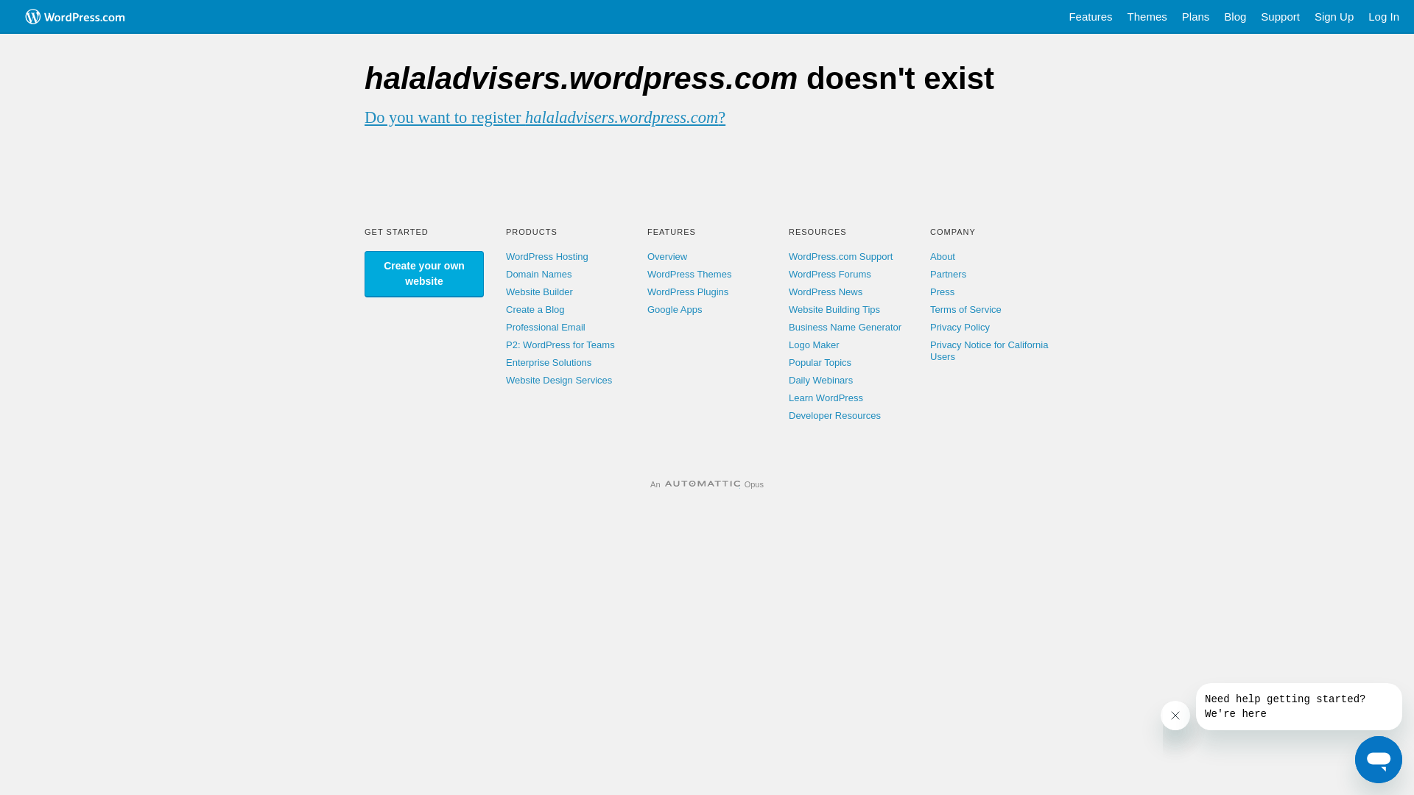 The height and width of the screenshot is (795, 1414). Describe the element at coordinates (1384, 17) in the screenshot. I see `Log In` at that location.